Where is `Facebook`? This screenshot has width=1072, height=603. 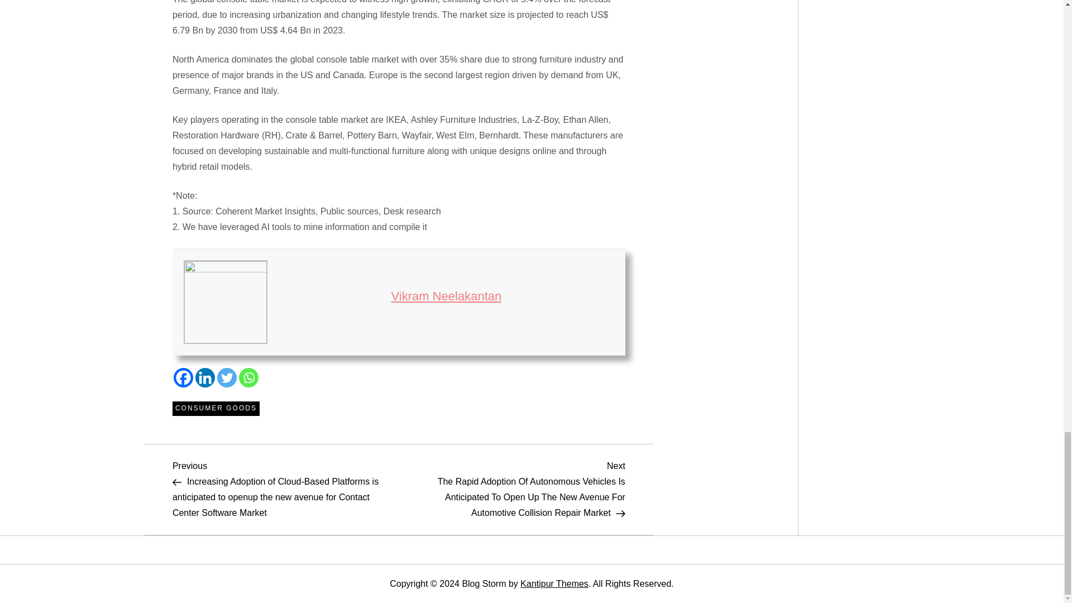 Facebook is located at coordinates (183, 377).